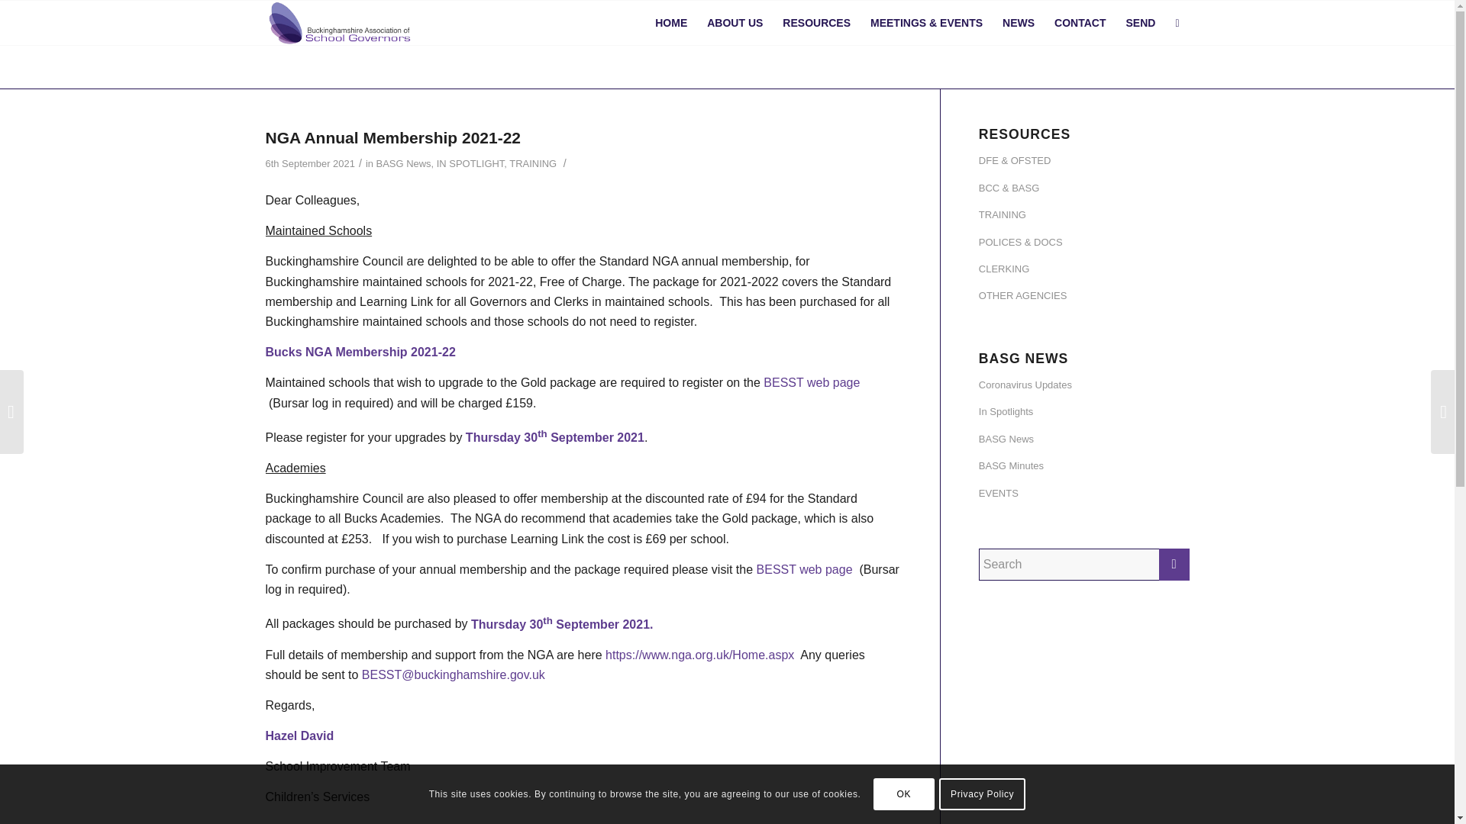 The height and width of the screenshot is (824, 1466). Describe the element at coordinates (393, 137) in the screenshot. I see `NGA Annual Membership 2021-22` at that location.